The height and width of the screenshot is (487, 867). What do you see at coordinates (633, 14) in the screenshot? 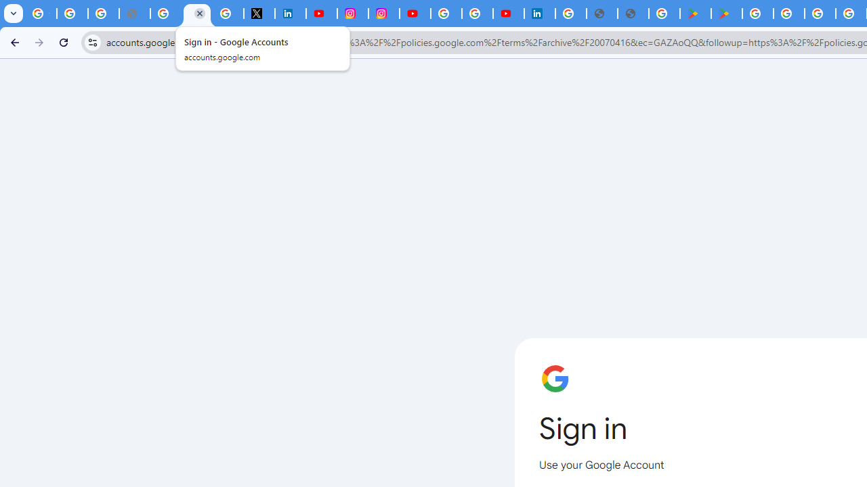
I see `User Details` at bounding box center [633, 14].